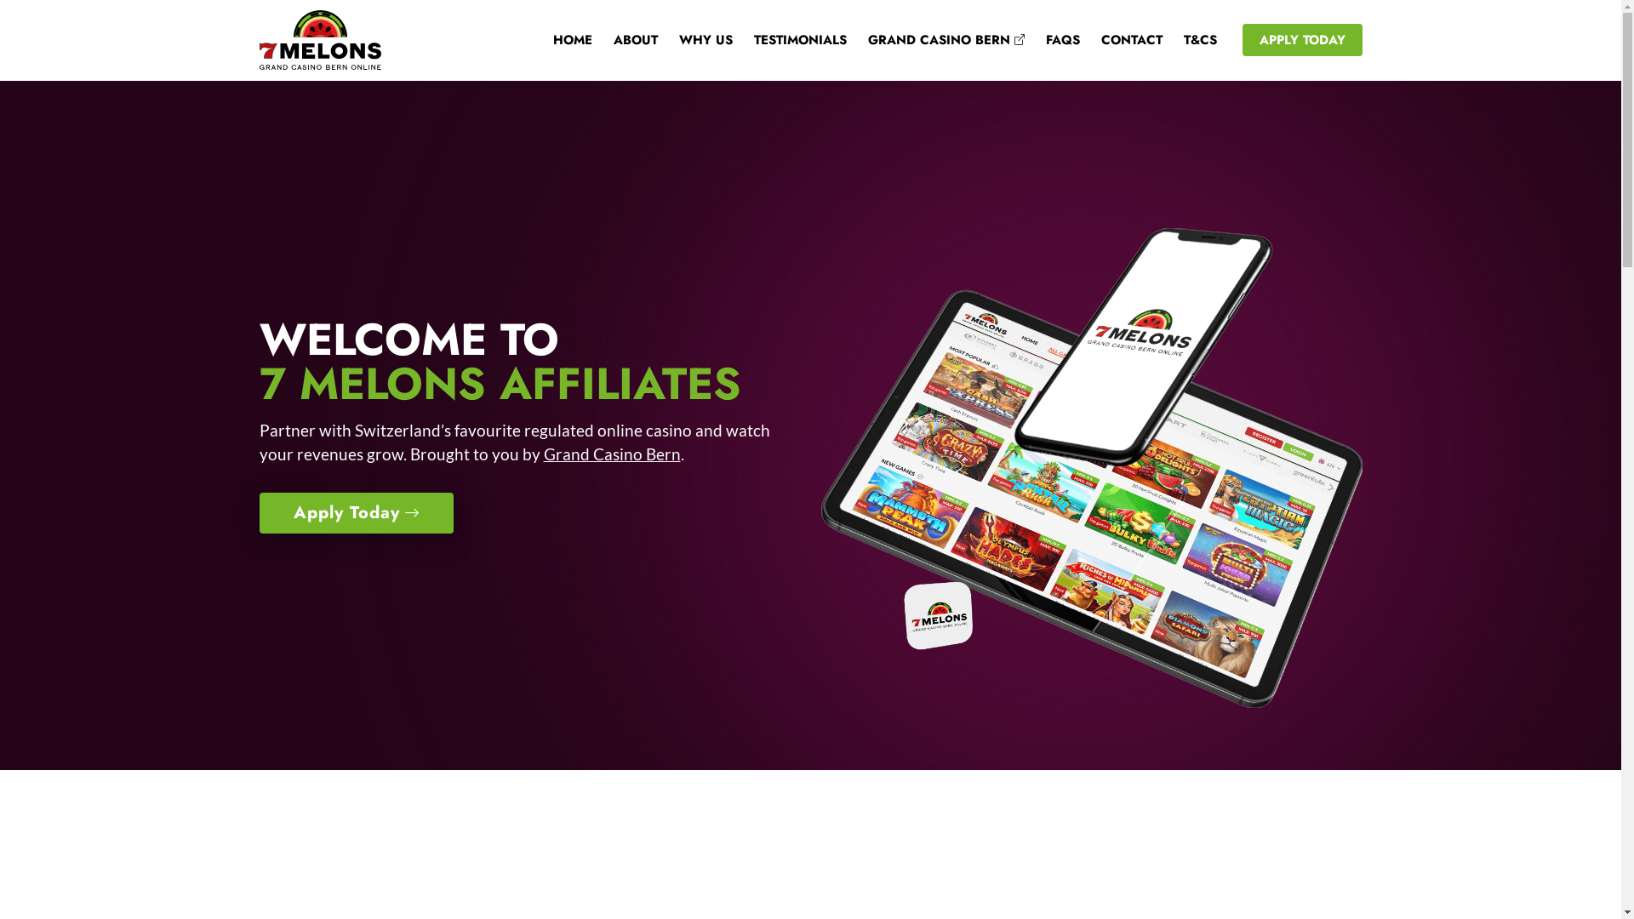  What do you see at coordinates (356, 513) in the screenshot?
I see `Apply Today` at bounding box center [356, 513].